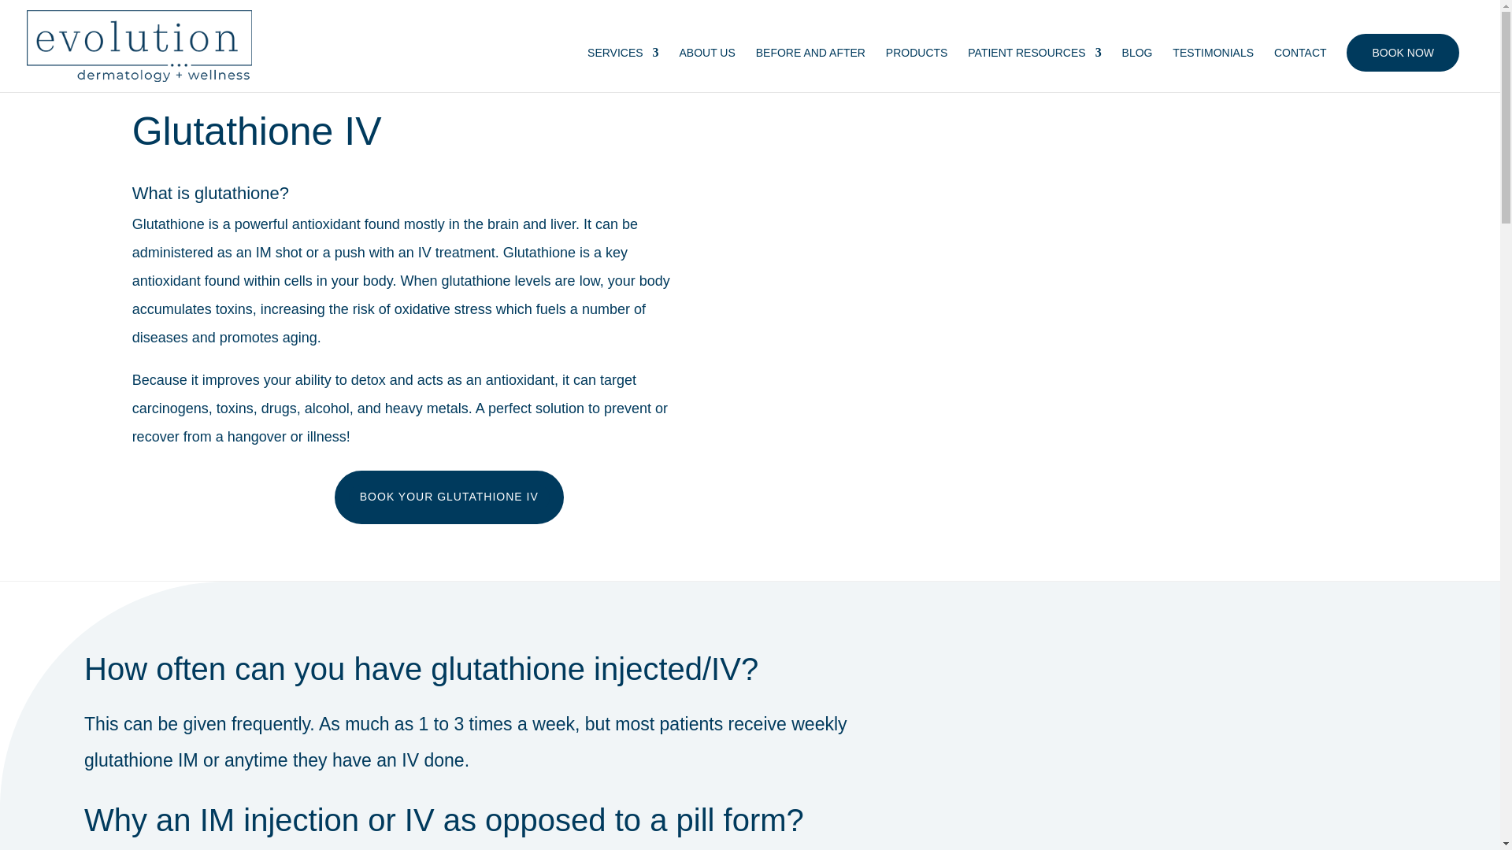 This screenshot has width=1512, height=850. Describe the element at coordinates (917, 69) in the screenshot. I see `PRODUCTS` at that location.